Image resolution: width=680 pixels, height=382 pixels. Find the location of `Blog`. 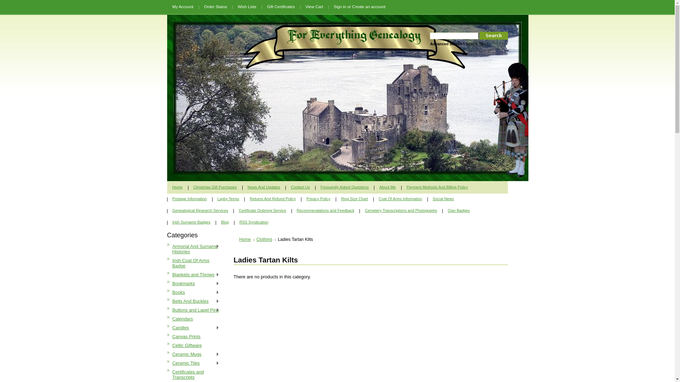

Blog is located at coordinates (225, 222).